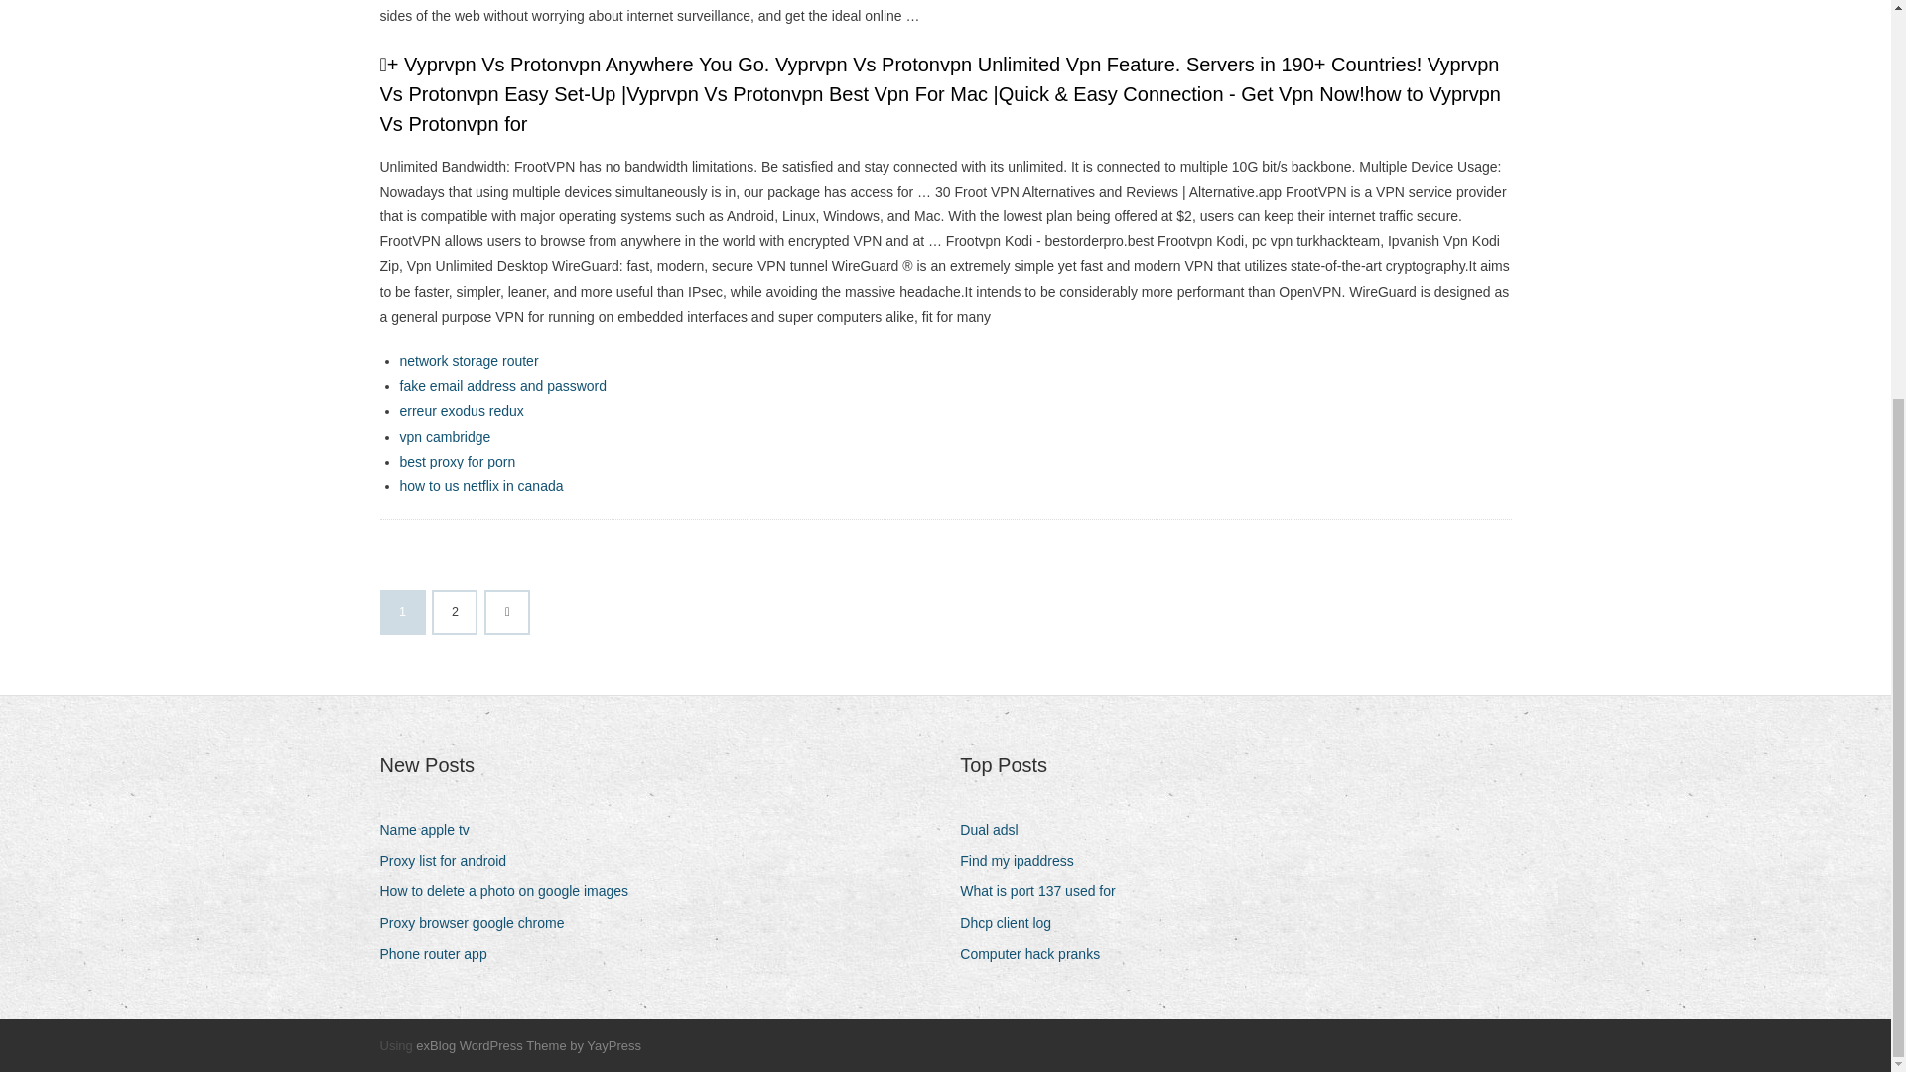 This screenshot has width=1906, height=1072. Describe the element at coordinates (478, 923) in the screenshot. I see `Proxy browser google chrome` at that location.